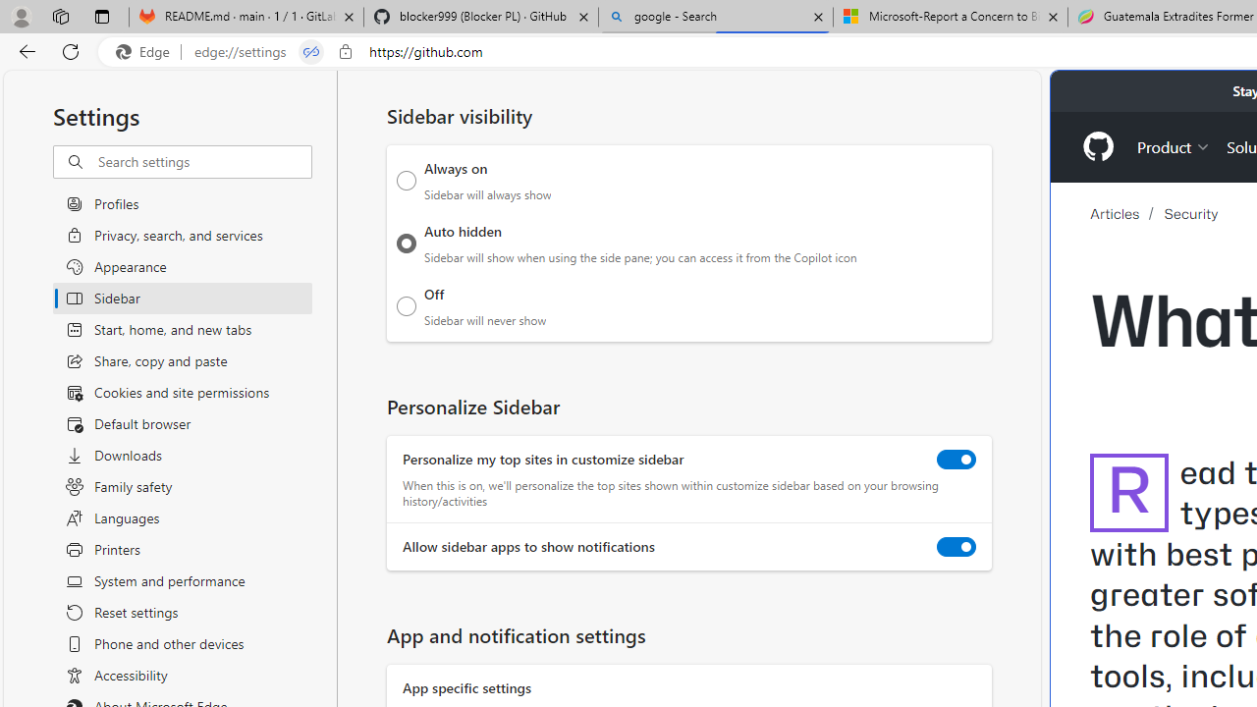  Describe the element at coordinates (956, 547) in the screenshot. I see `Allow sidebar apps to show notifications` at that location.